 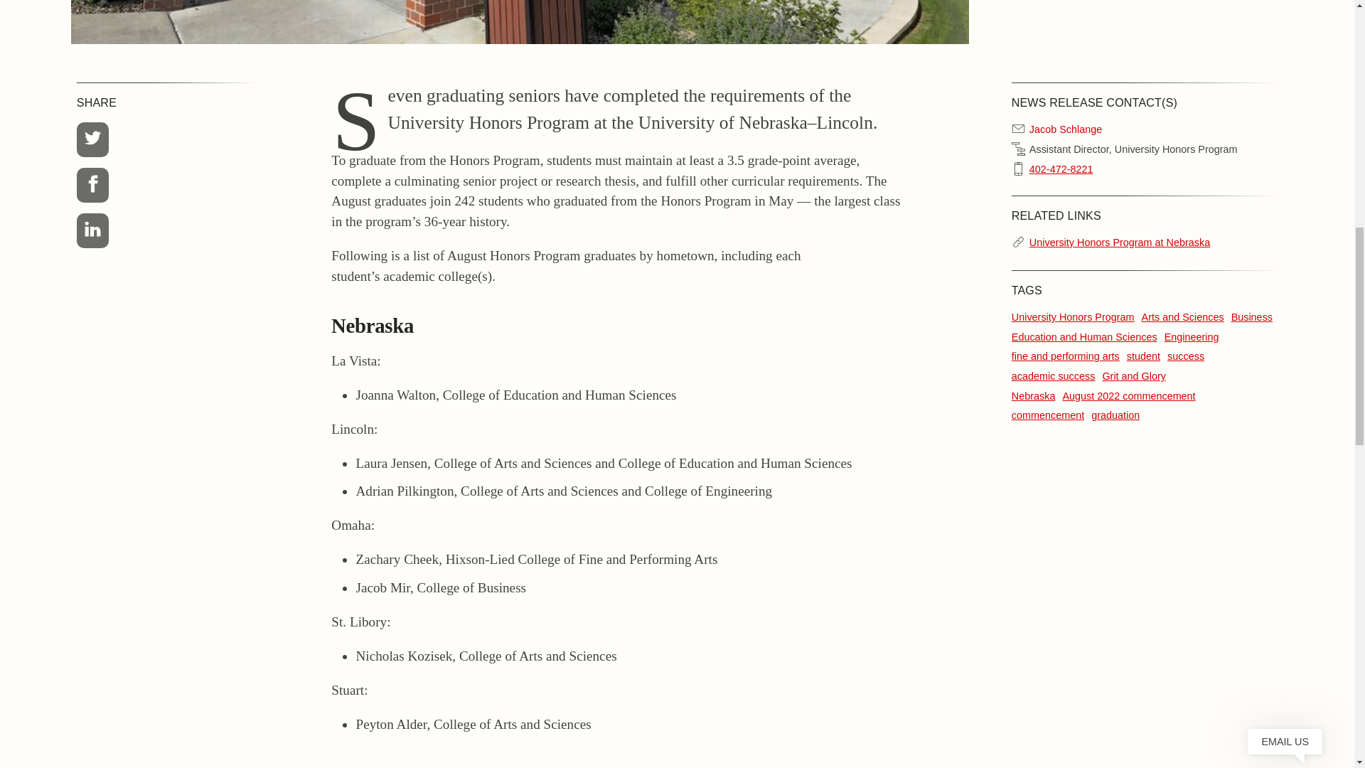 I want to click on 402-472-8221, so click(x=1061, y=169).